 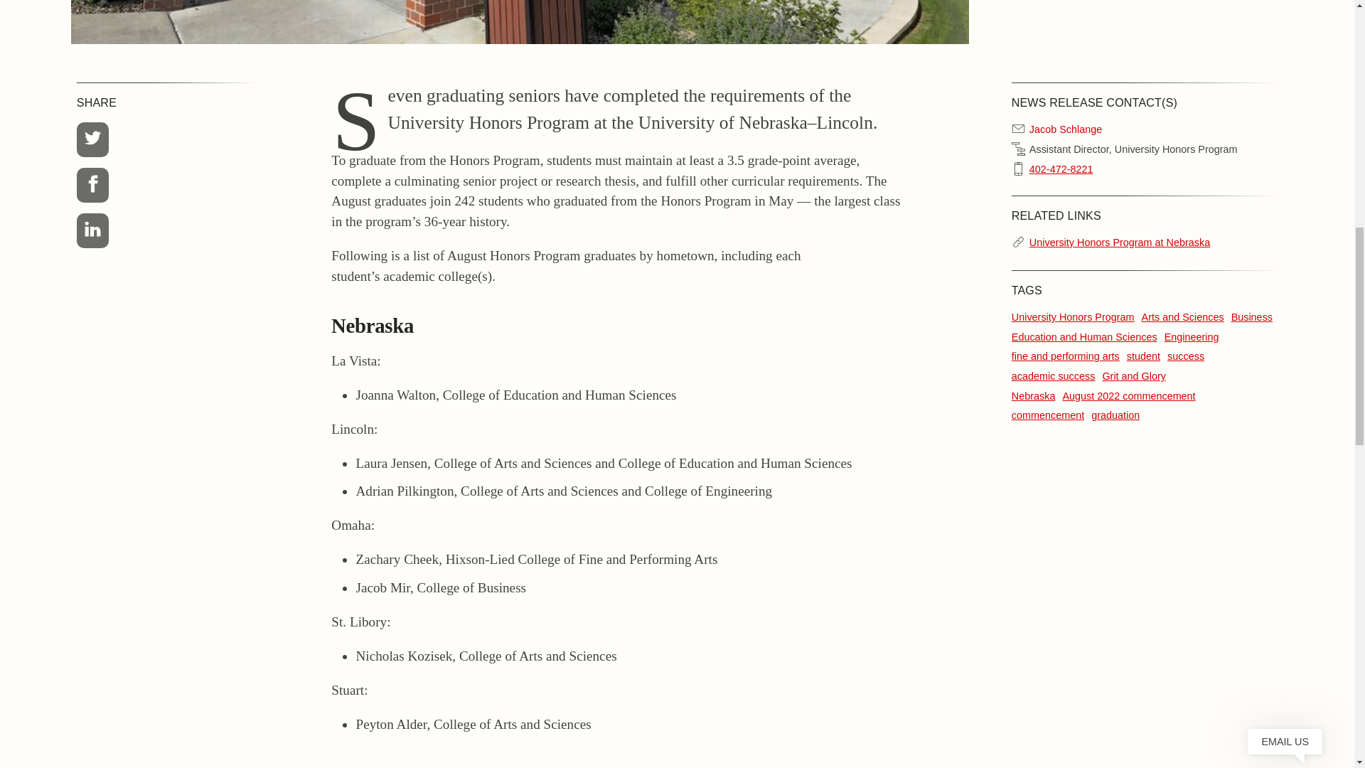 I want to click on 402-472-8221, so click(x=1061, y=169).